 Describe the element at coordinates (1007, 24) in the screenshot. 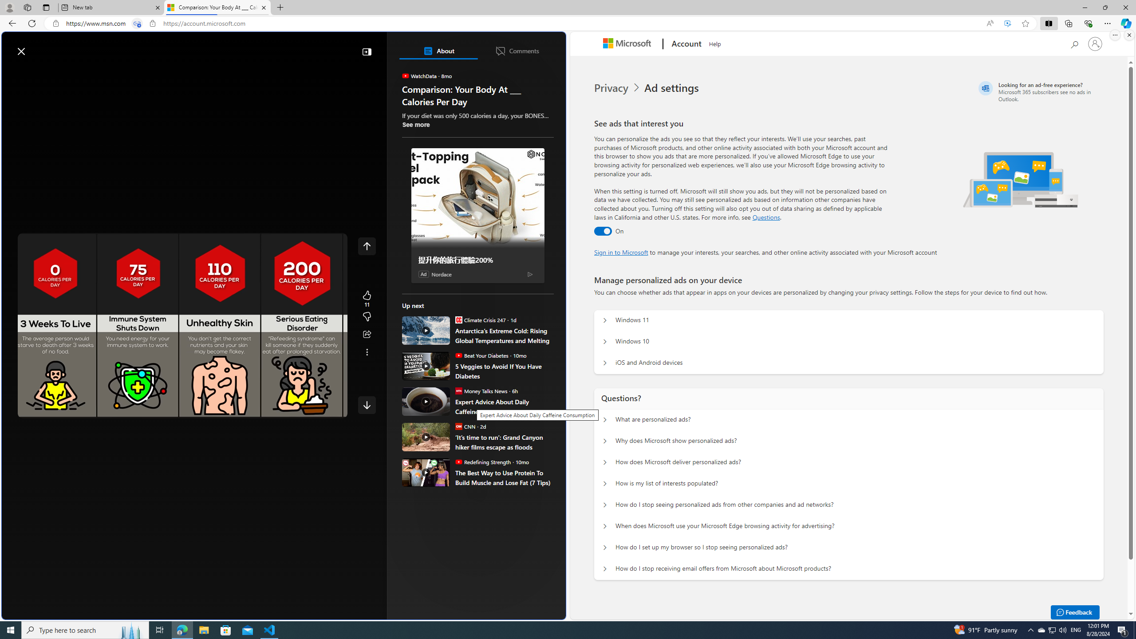

I see `Enhance video` at that location.